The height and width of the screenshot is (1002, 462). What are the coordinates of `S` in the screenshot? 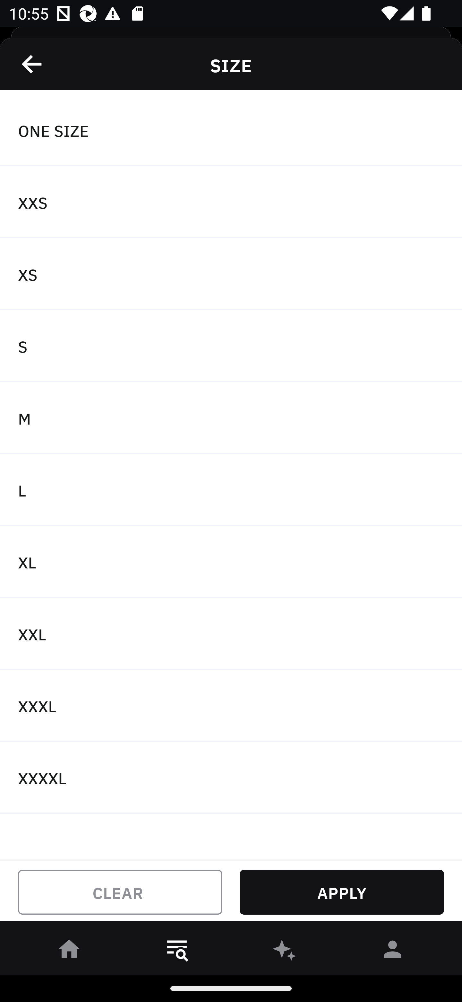 It's located at (231, 346).